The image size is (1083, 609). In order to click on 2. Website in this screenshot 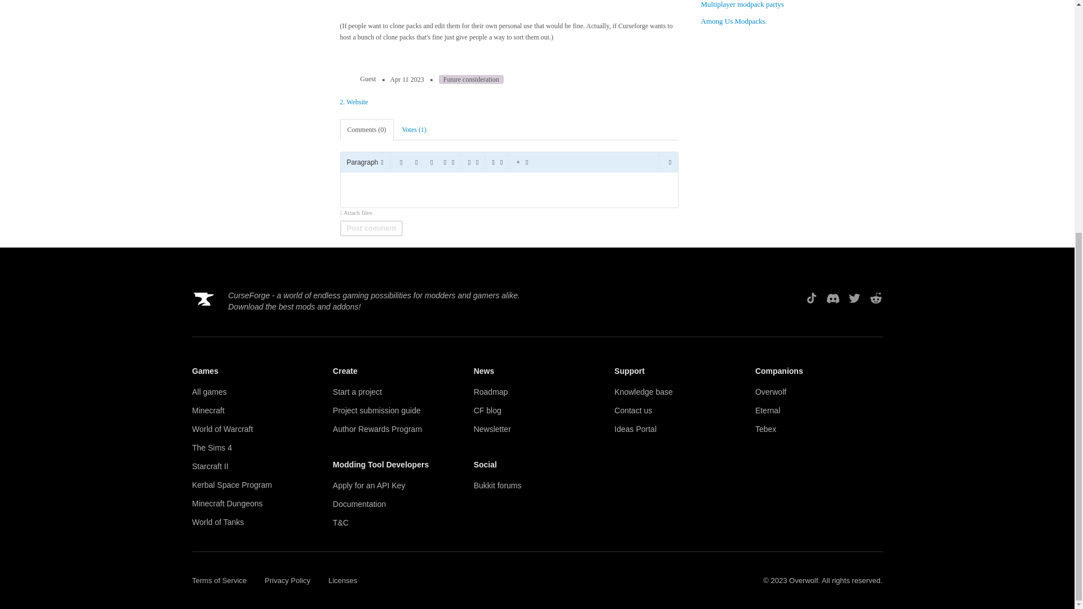, I will do `click(354, 101)`.